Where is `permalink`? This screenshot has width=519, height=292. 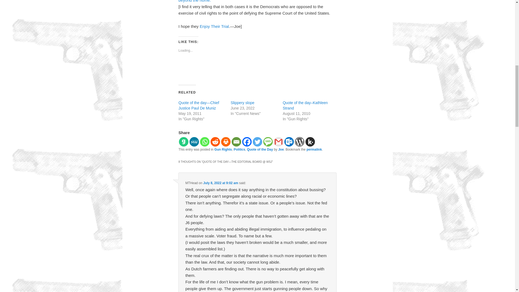
permalink is located at coordinates (314, 150).